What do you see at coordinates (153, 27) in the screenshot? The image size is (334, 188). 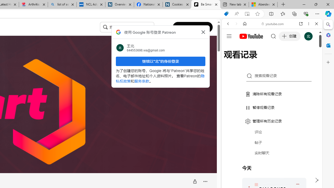 I see `Class: sc-gUQvok bqiJlM` at bounding box center [153, 27].